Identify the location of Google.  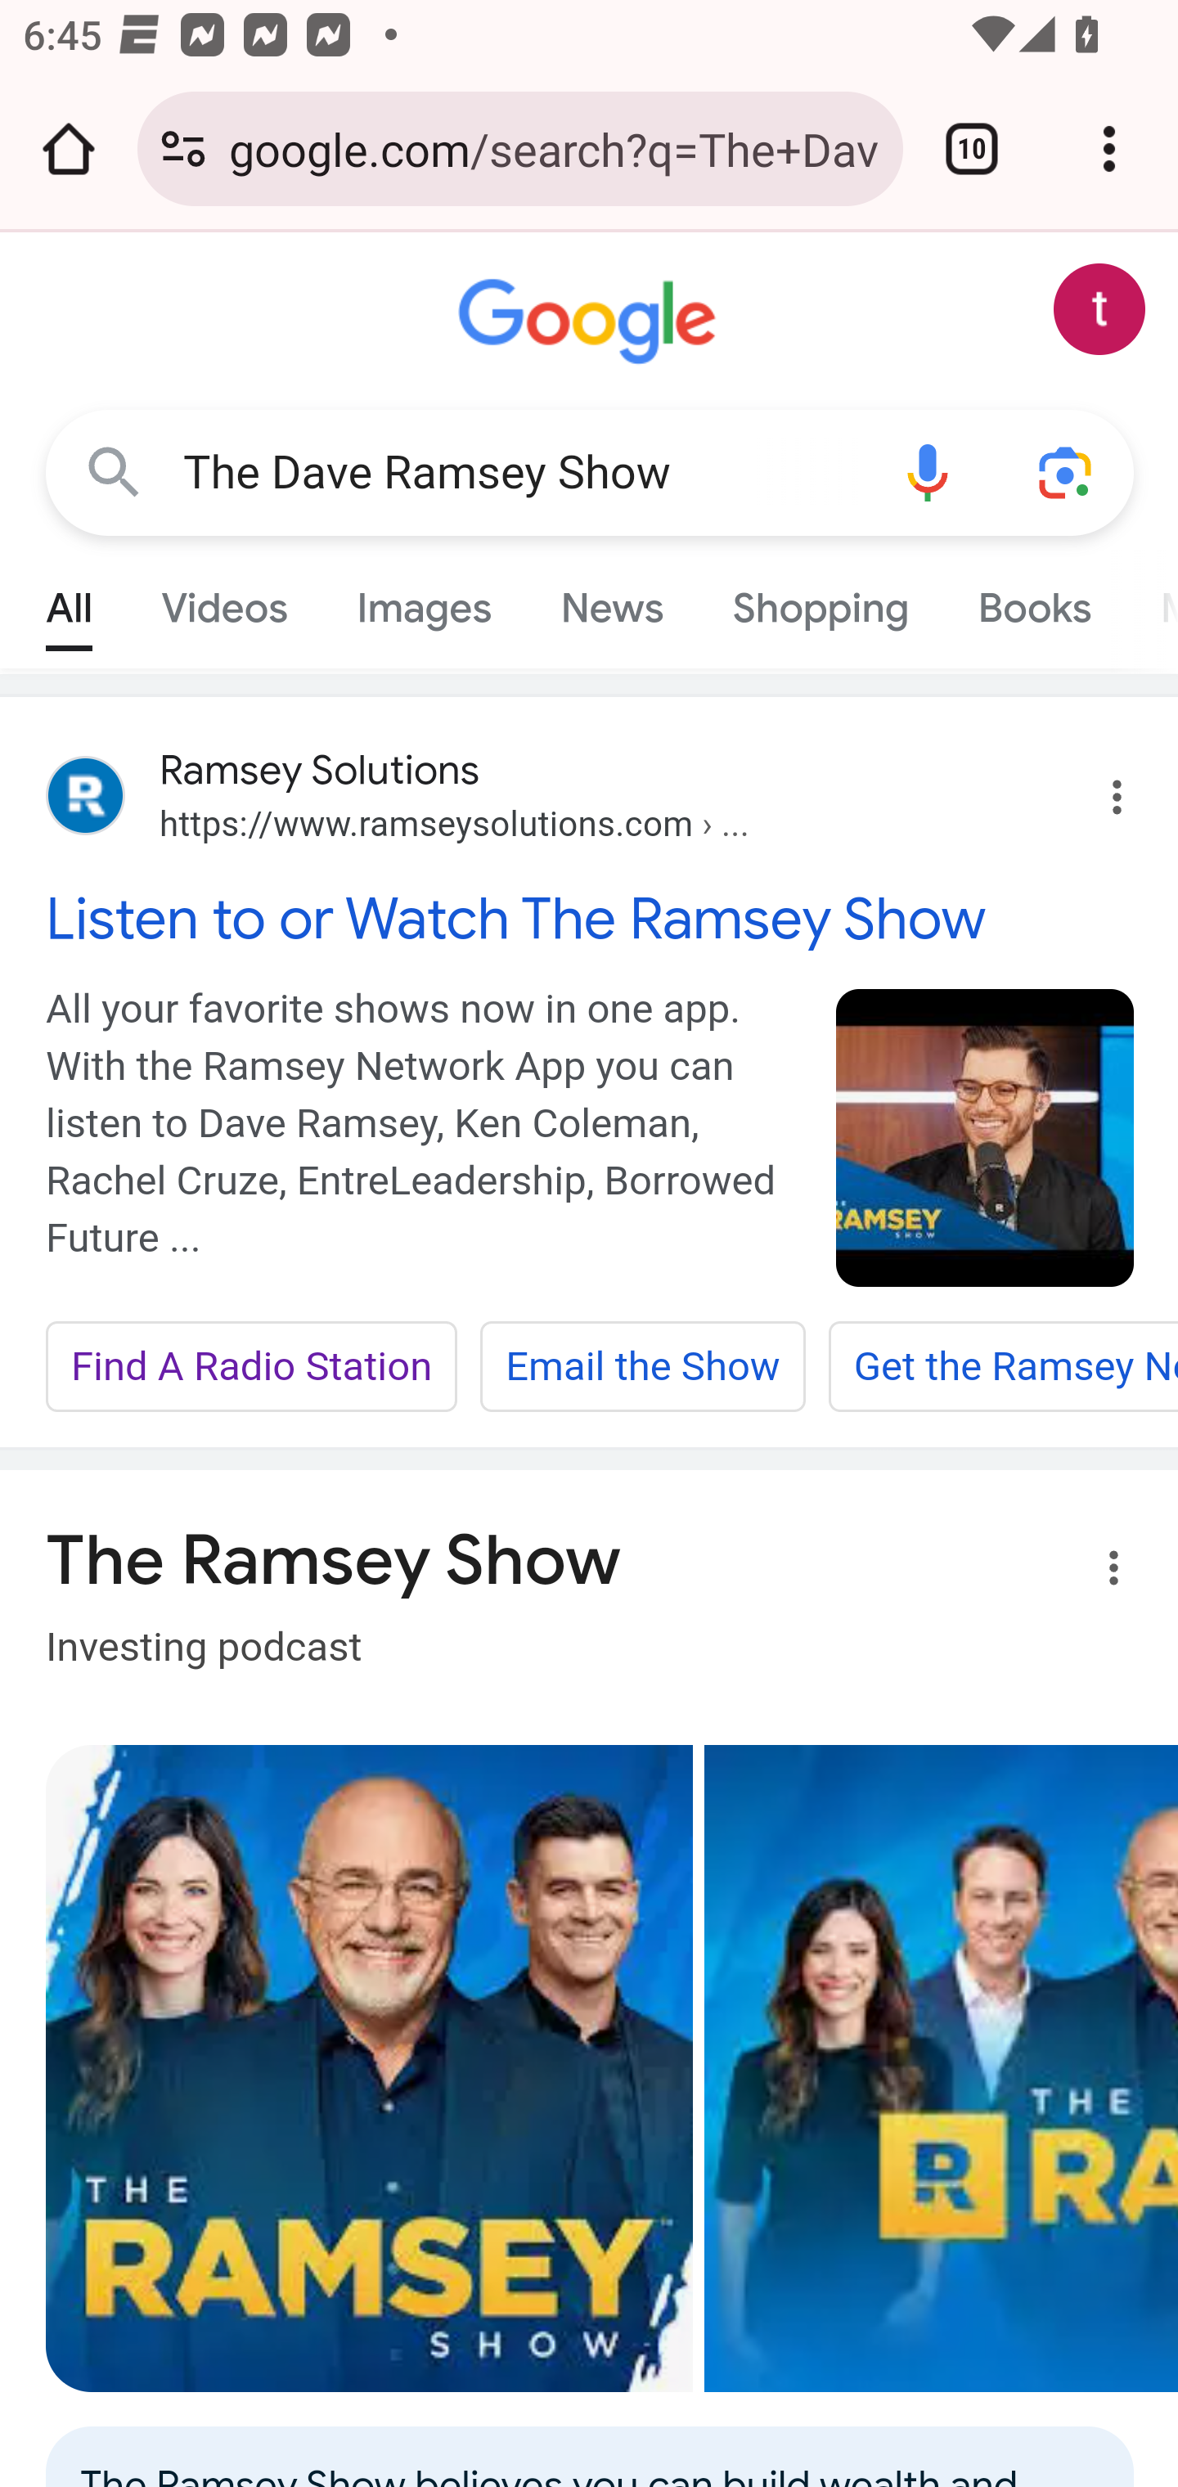
(591, 322).